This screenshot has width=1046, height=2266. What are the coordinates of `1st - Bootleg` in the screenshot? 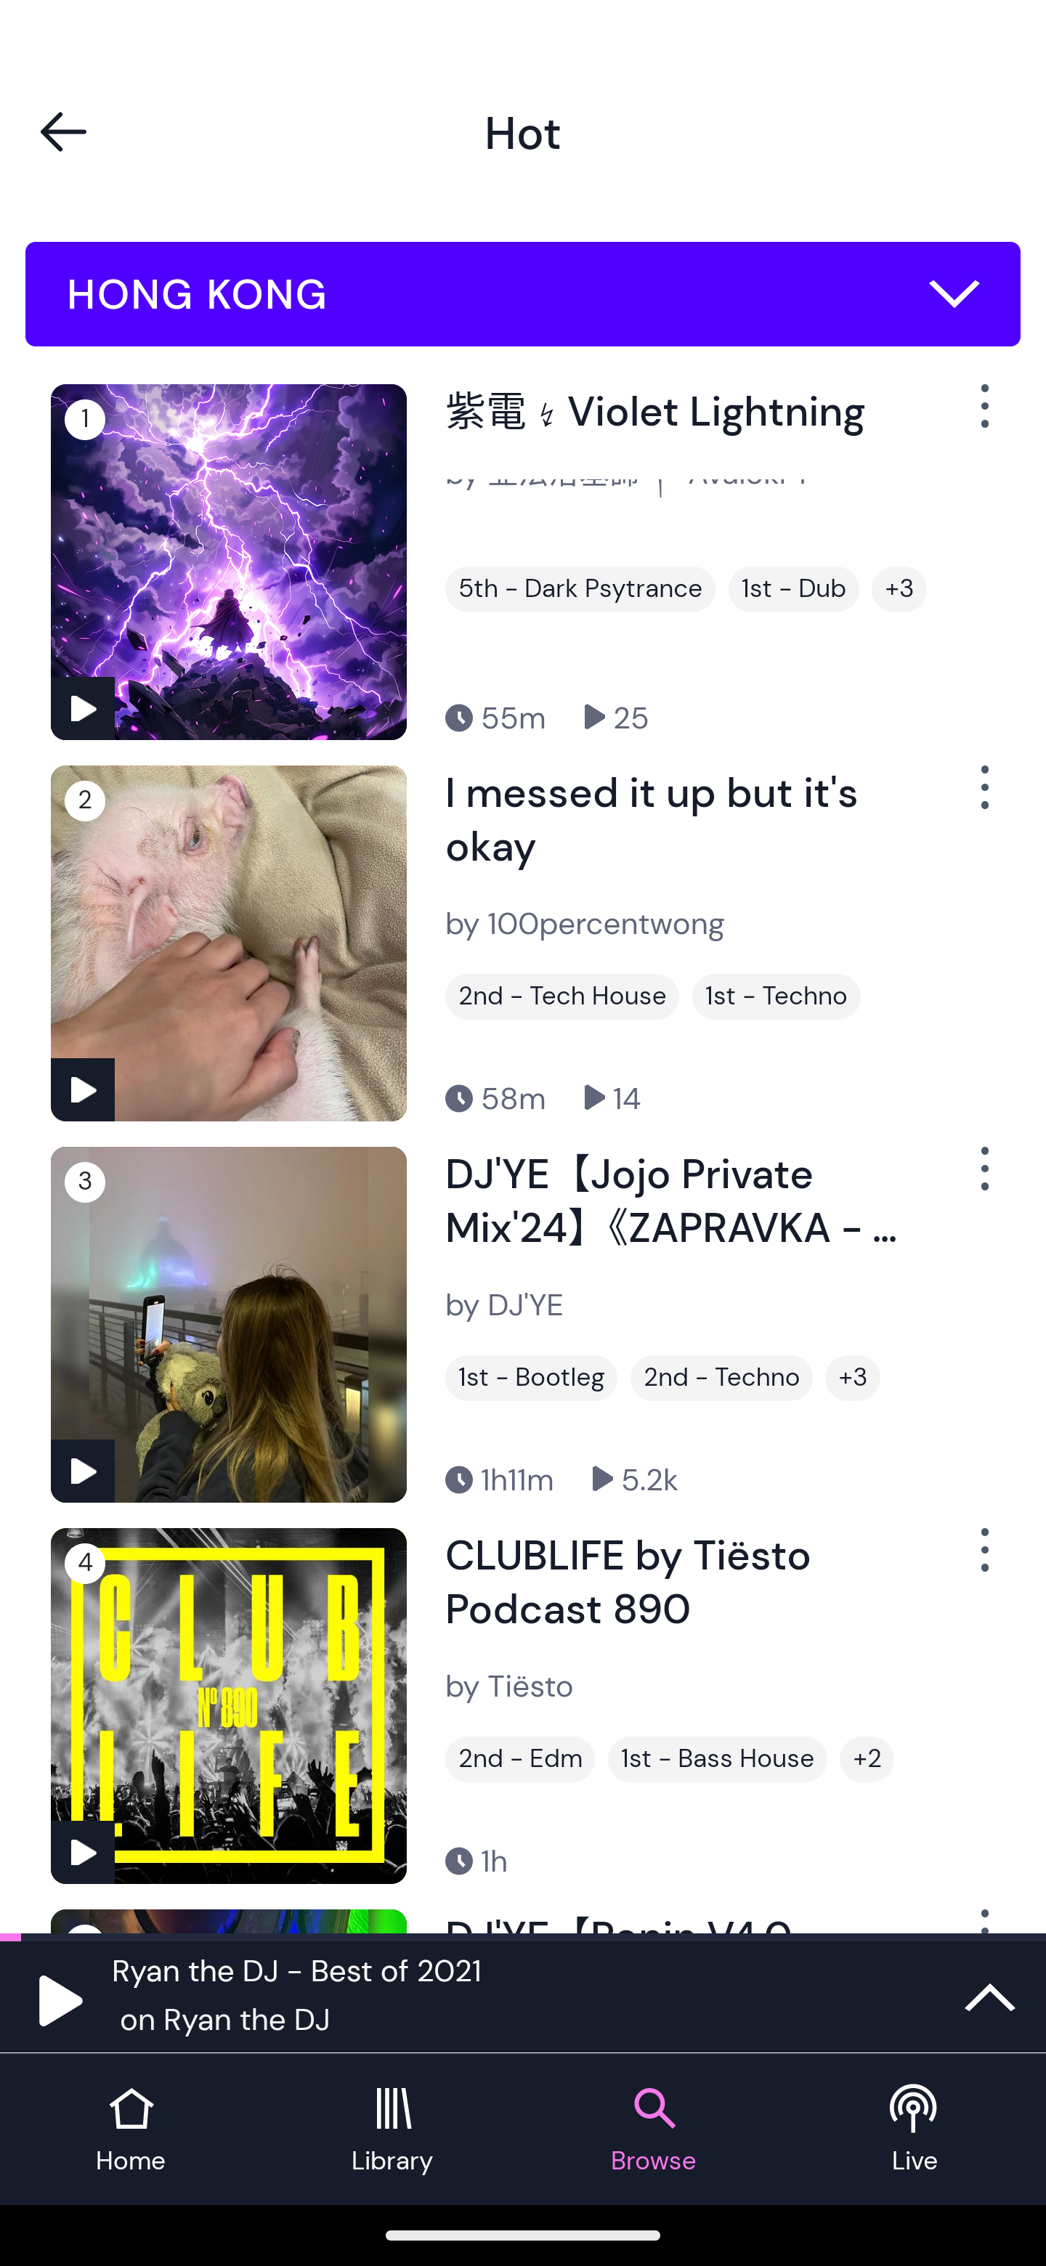 It's located at (531, 1377).